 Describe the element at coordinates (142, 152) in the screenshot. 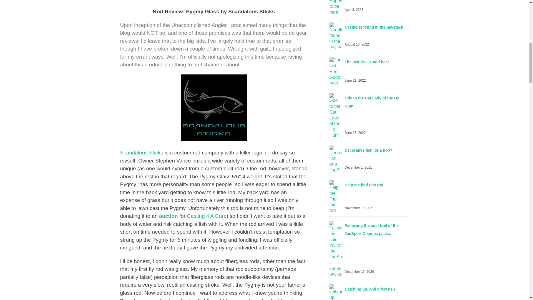

I see `Scandalous Sticks` at that location.